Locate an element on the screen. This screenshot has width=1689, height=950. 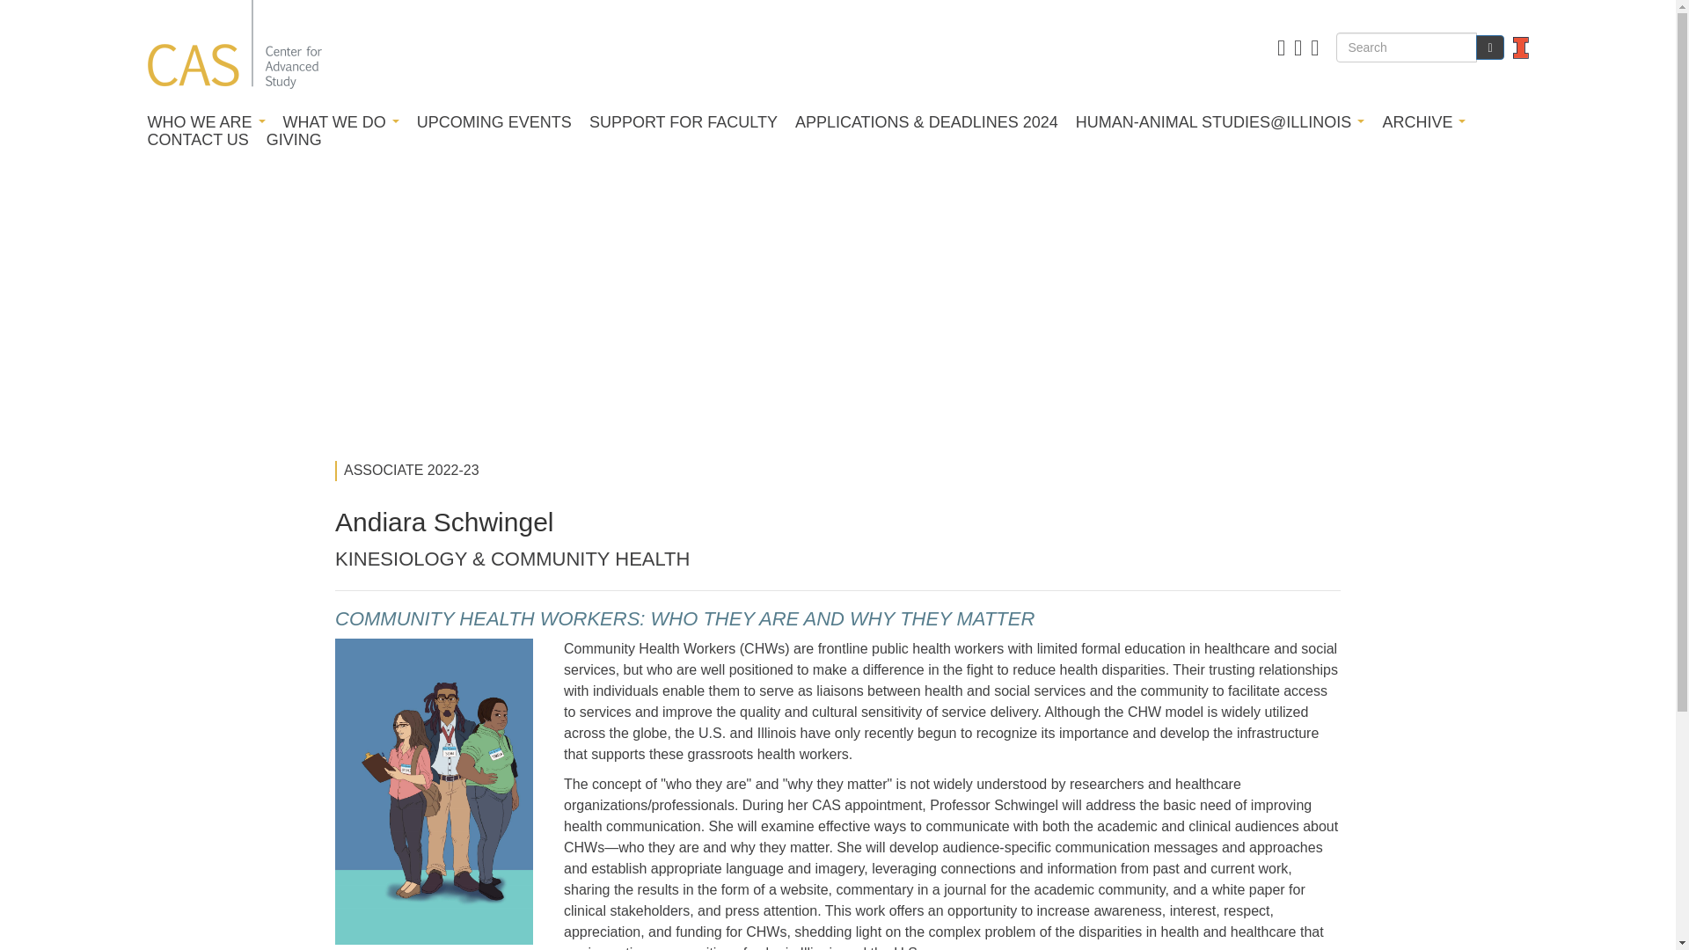
Search is located at coordinates (1489, 47).